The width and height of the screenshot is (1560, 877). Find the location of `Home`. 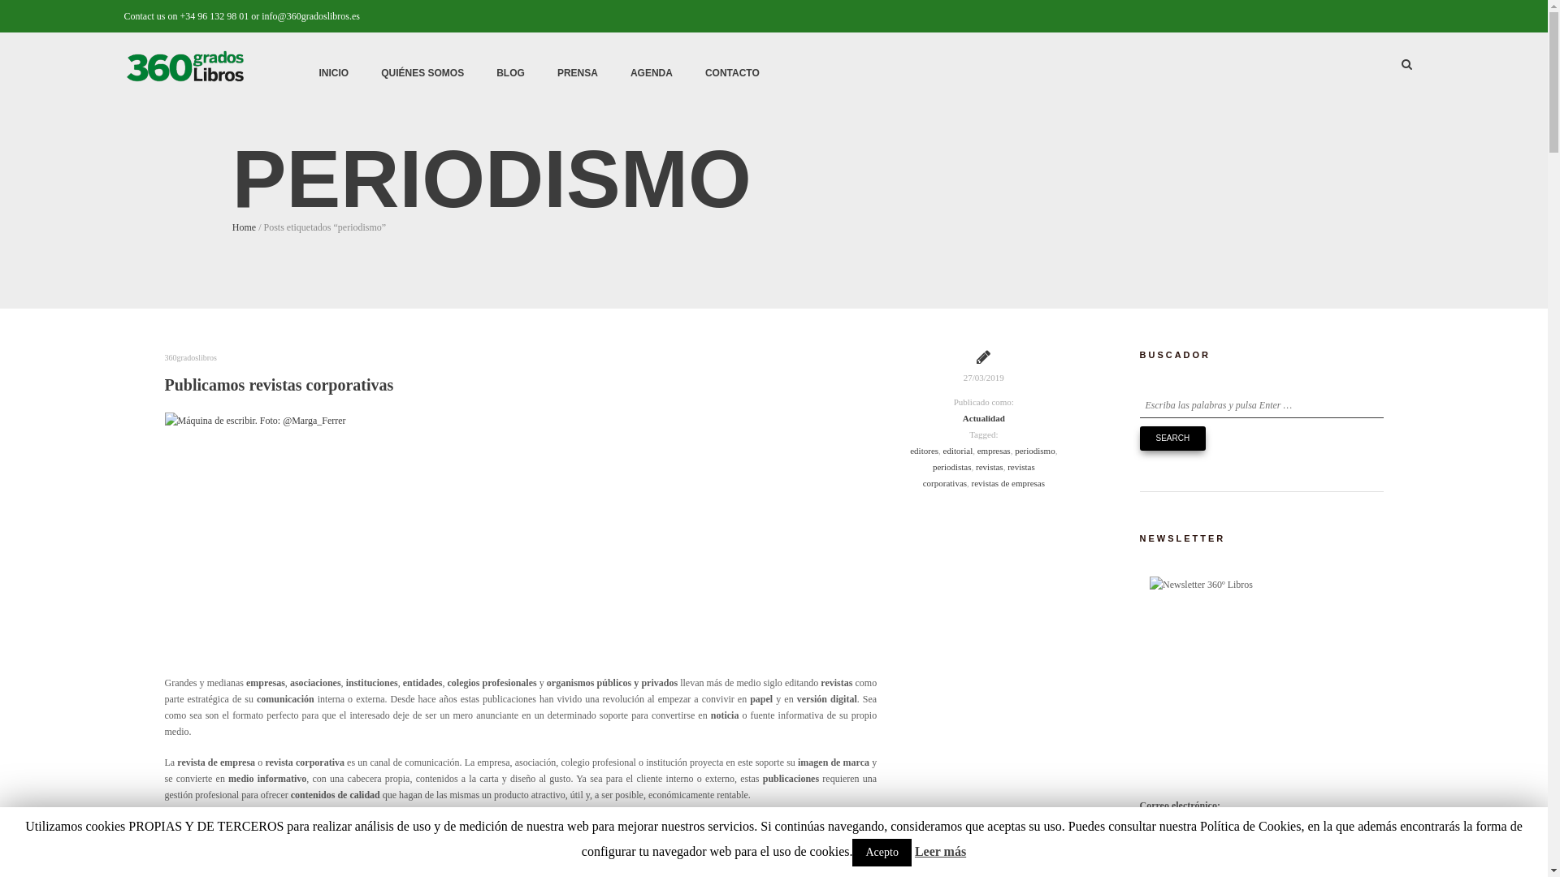

Home is located at coordinates (244, 227).